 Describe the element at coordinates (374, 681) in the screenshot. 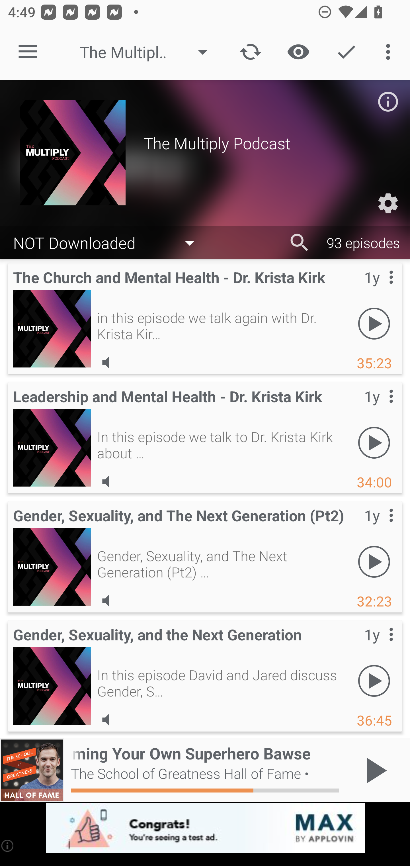

I see `Play` at that location.